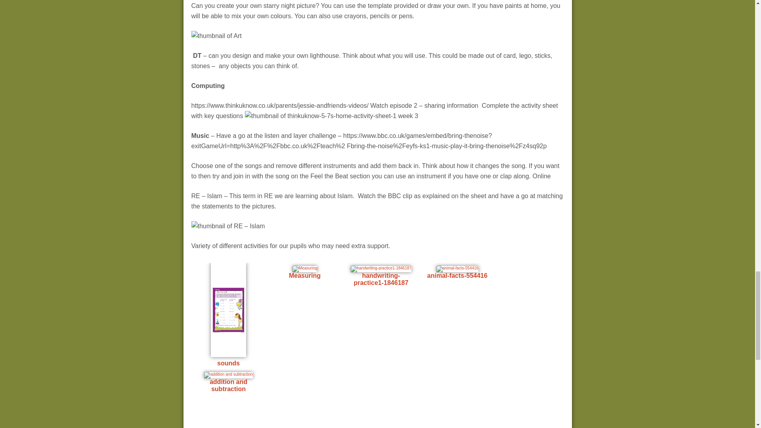 Image resolution: width=761 pixels, height=428 pixels. What do you see at coordinates (457, 269) in the screenshot?
I see `animal-facts-554416` at bounding box center [457, 269].